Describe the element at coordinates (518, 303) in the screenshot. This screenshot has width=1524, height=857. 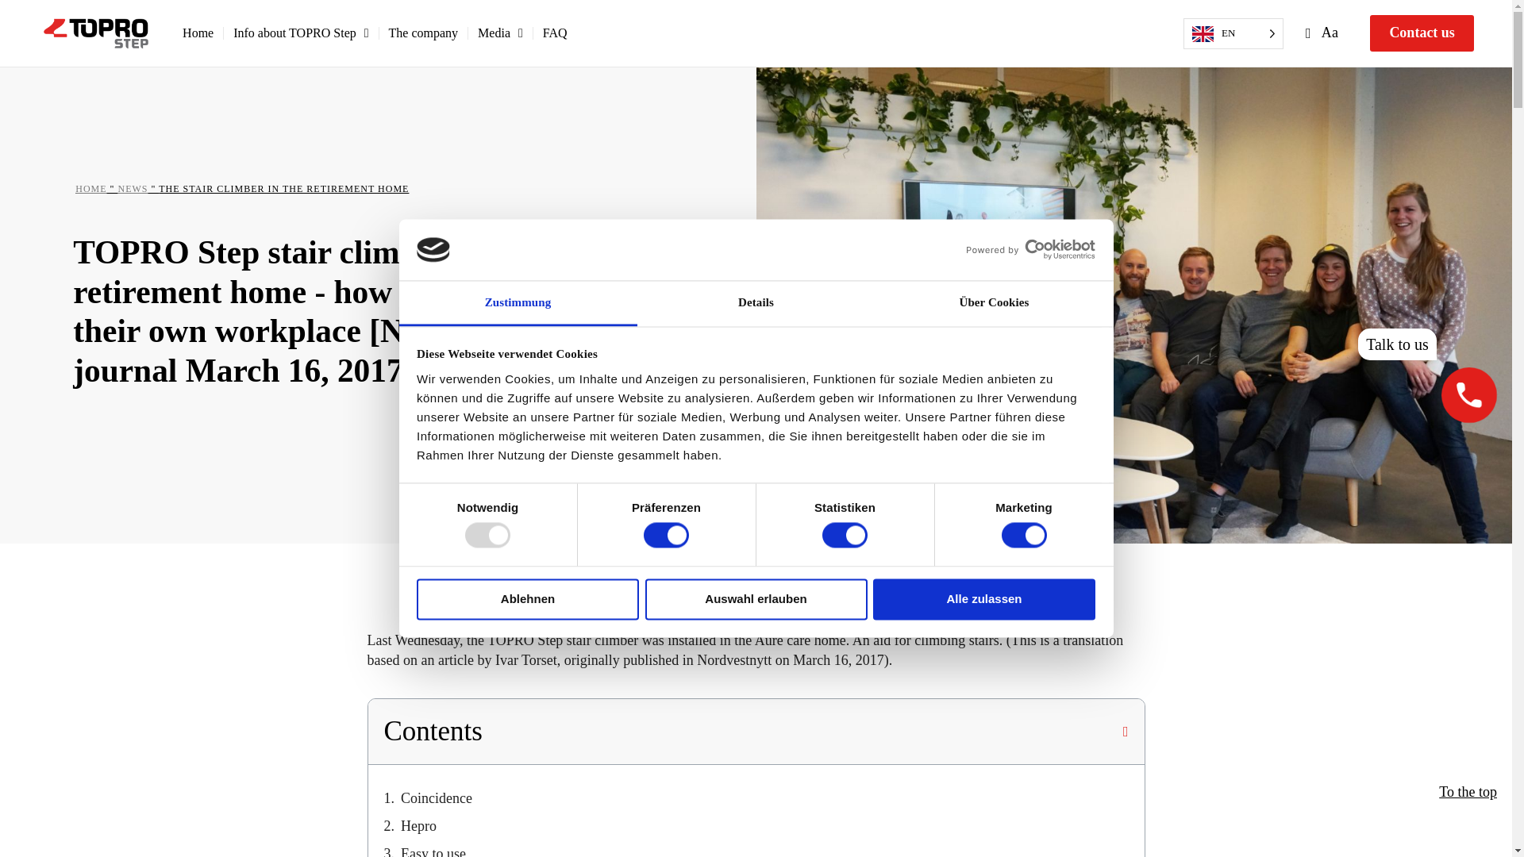
I see `Zustimmung` at that location.